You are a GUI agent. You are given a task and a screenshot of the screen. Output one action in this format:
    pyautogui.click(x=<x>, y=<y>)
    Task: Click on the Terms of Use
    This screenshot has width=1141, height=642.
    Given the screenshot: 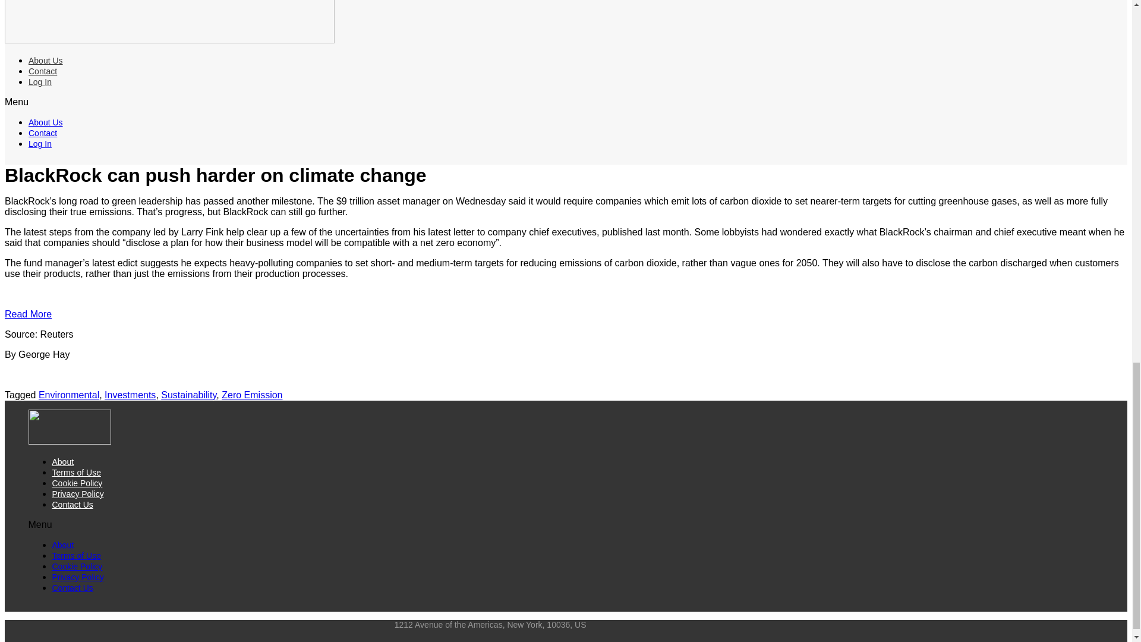 What is the action you would take?
    pyautogui.click(x=77, y=555)
    